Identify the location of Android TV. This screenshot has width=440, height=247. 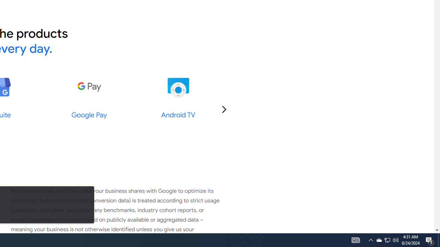
(178, 87).